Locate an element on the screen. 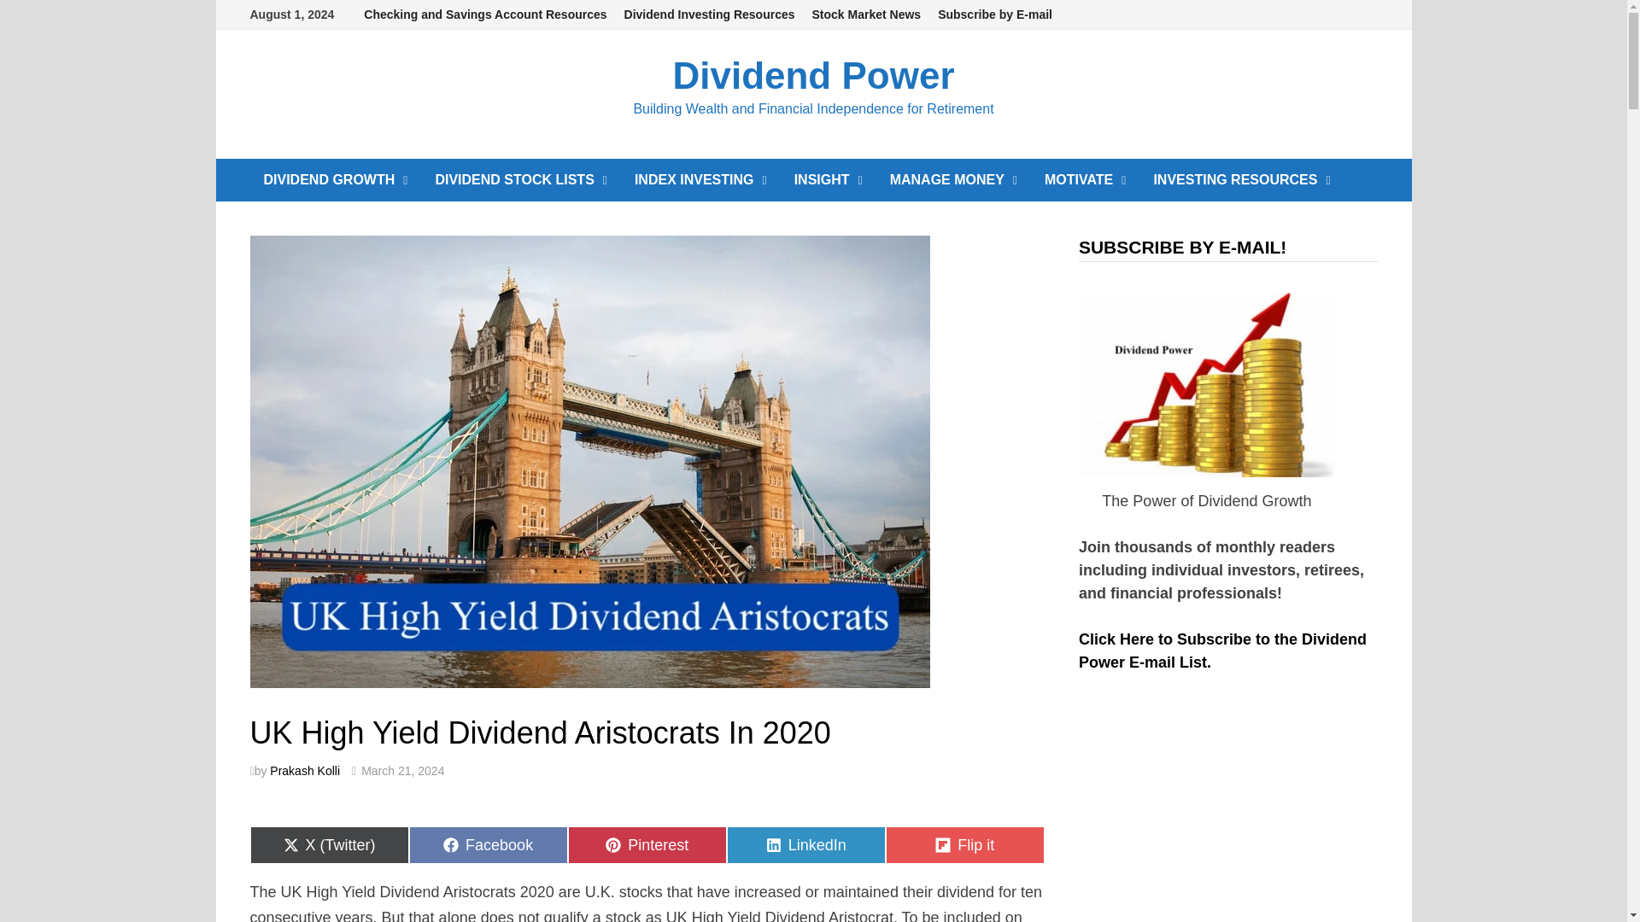 This screenshot has width=1640, height=922. Subscribe by E-mail is located at coordinates (995, 15).